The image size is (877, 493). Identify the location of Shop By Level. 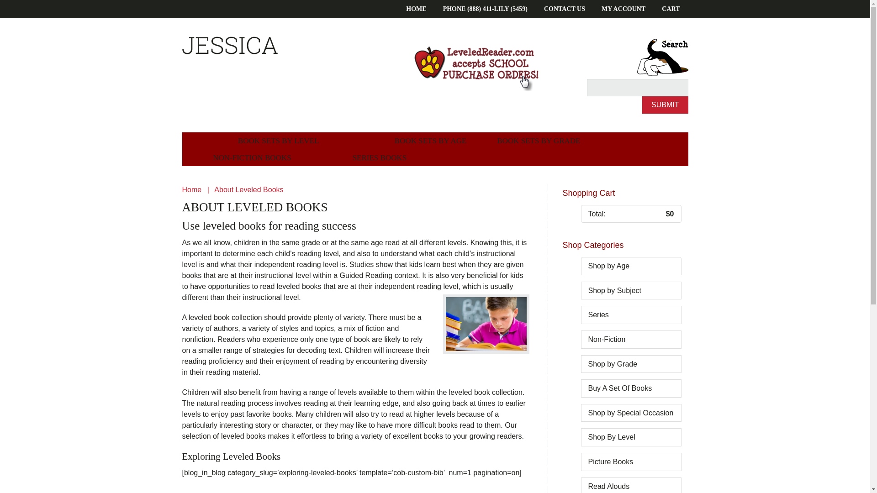
(612, 437).